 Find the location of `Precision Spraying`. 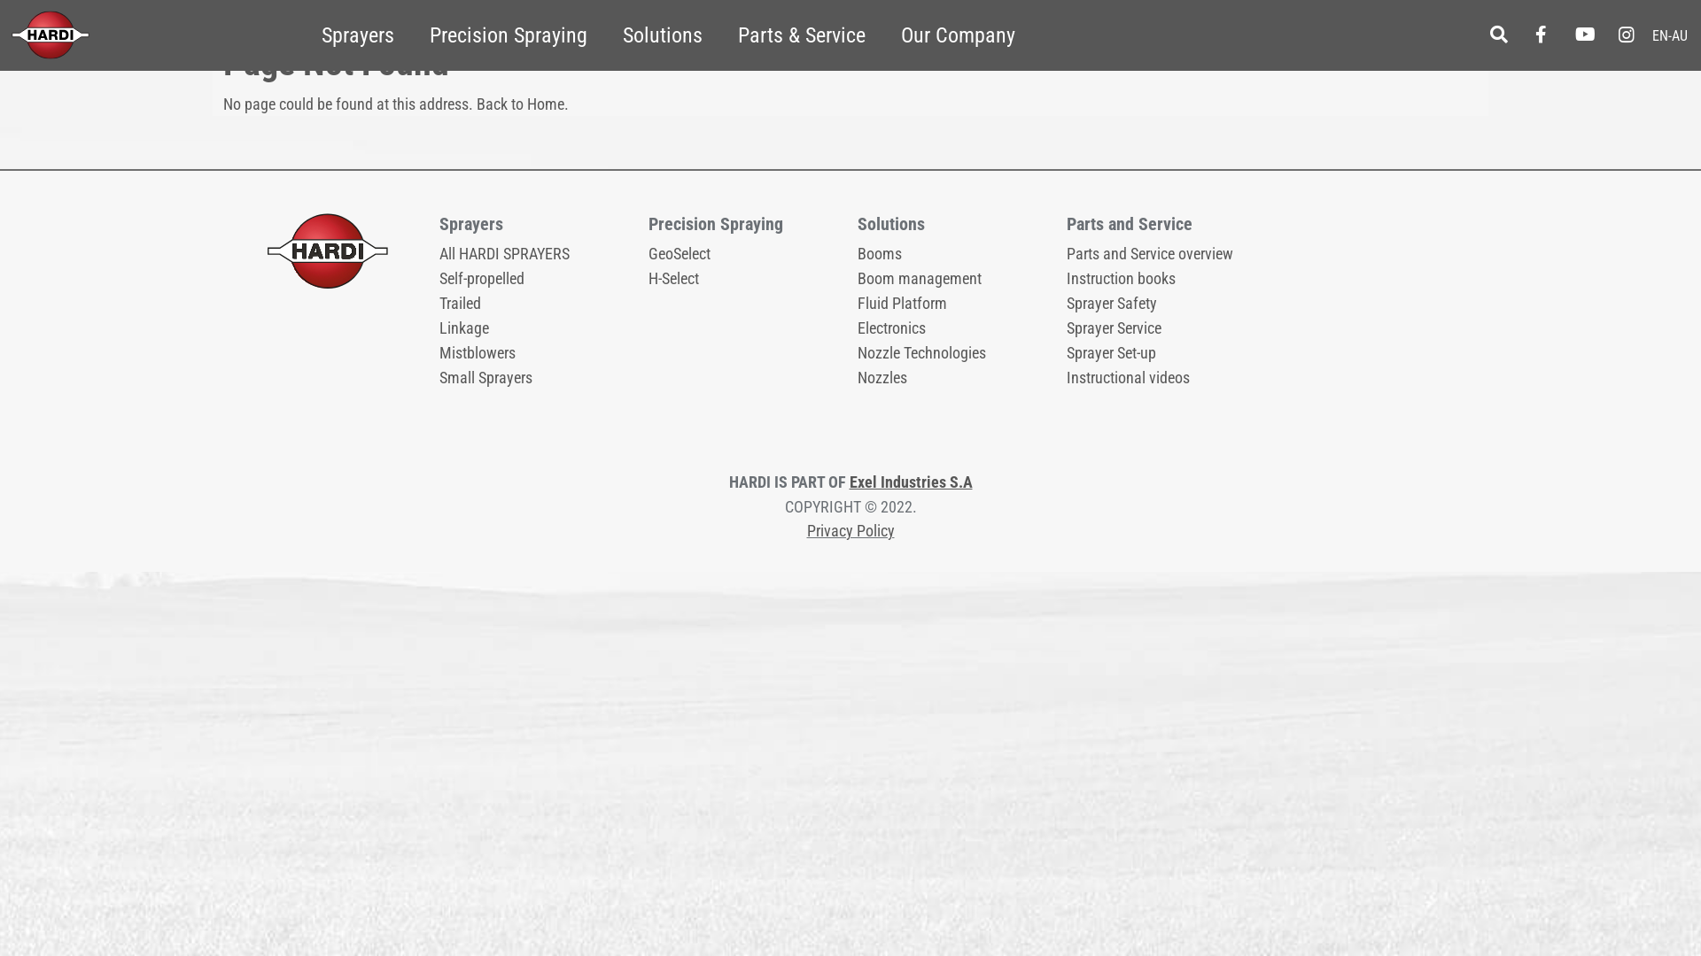

Precision Spraying is located at coordinates (509, 35).